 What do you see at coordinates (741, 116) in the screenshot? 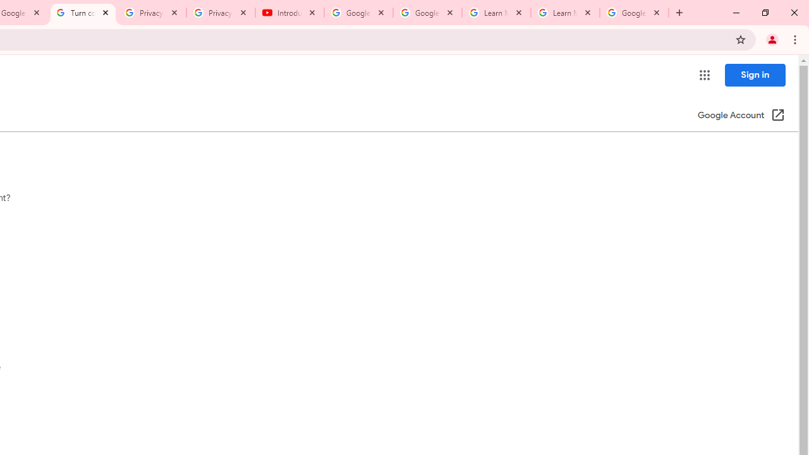
I see `Google Account (Open in a new window)` at bounding box center [741, 116].